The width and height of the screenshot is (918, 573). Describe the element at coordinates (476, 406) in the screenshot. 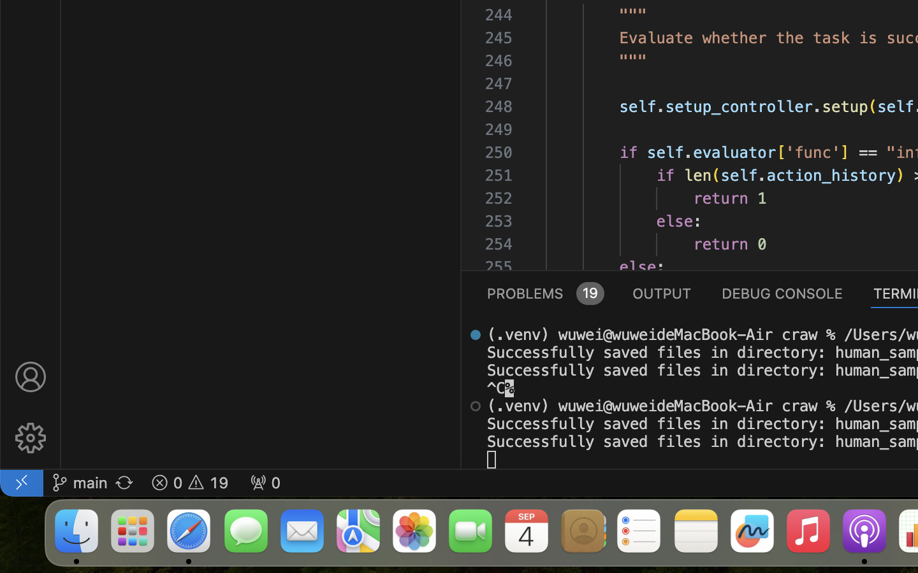

I see `` at that location.